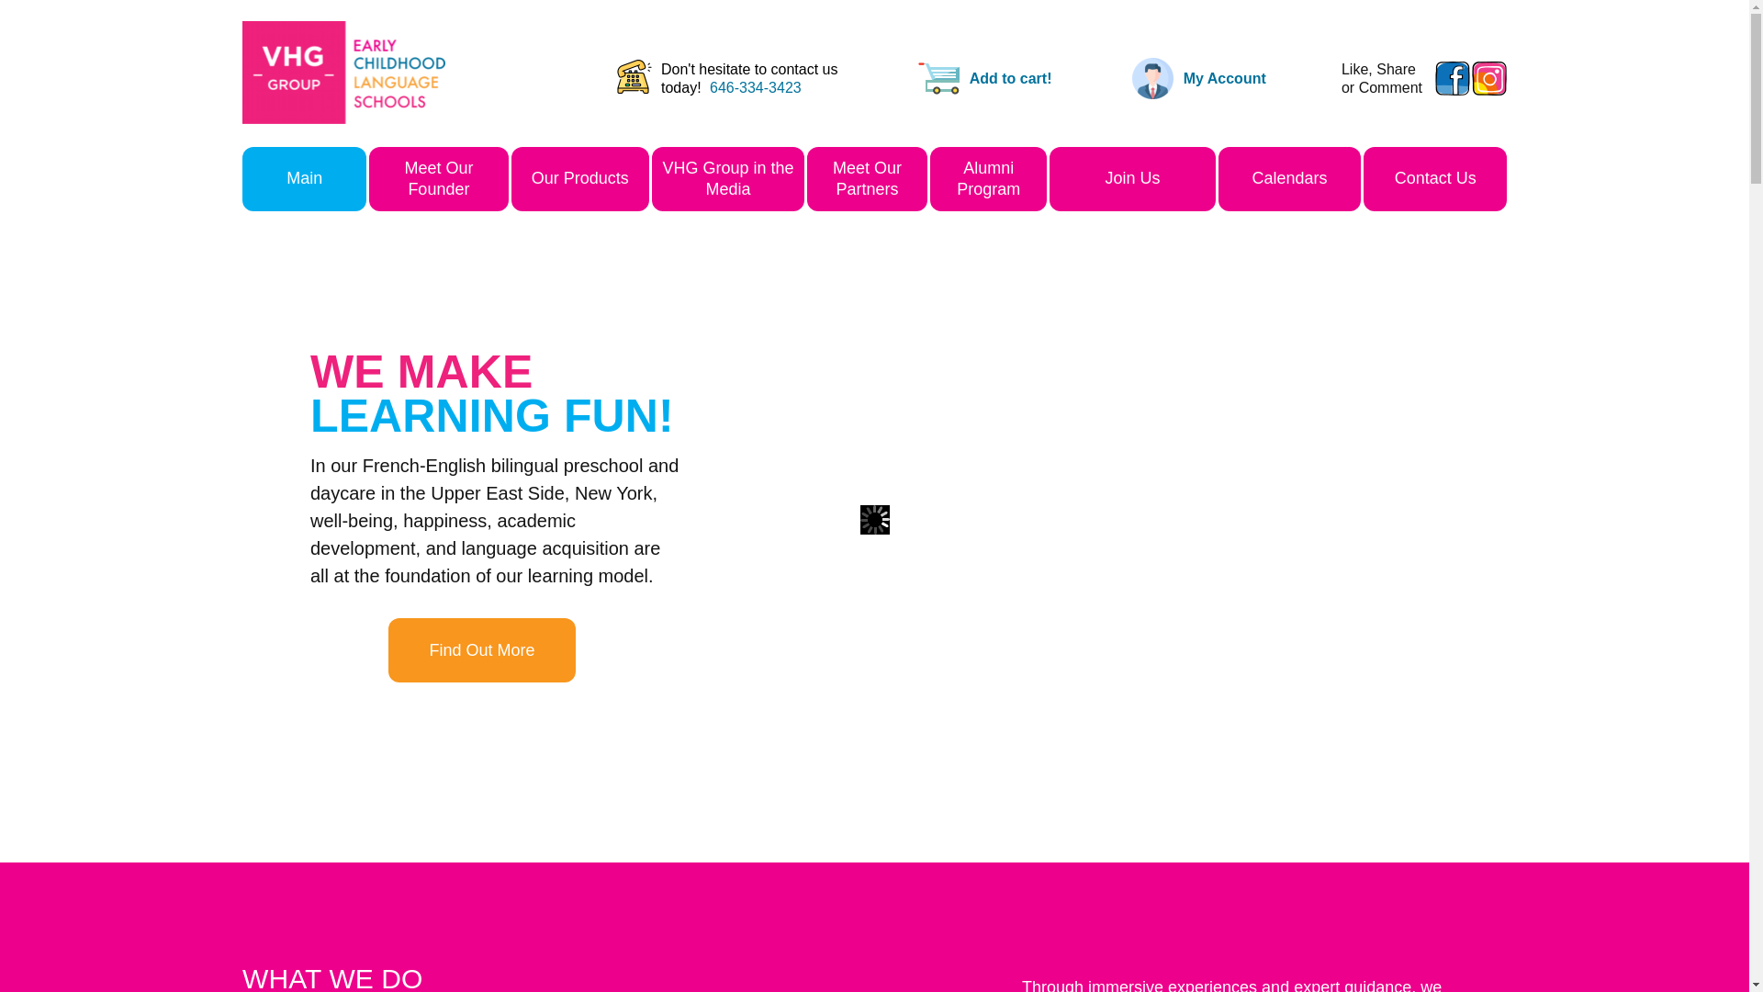  Describe the element at coordinates (1131, 178) in the screenshot. I see `Join Us` at that location.